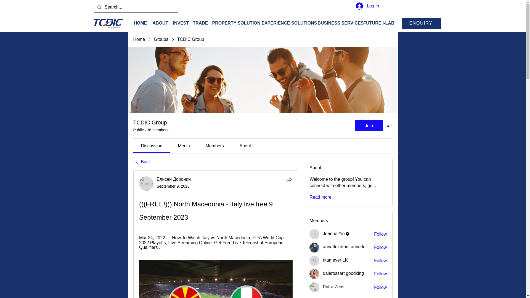 Image resolution: width=530 pixels, height=298 pixels. Describe the element at coordinates (287, 23) in the screenshot. I see `EXPERIENCE SOLUTIONS` at that location.